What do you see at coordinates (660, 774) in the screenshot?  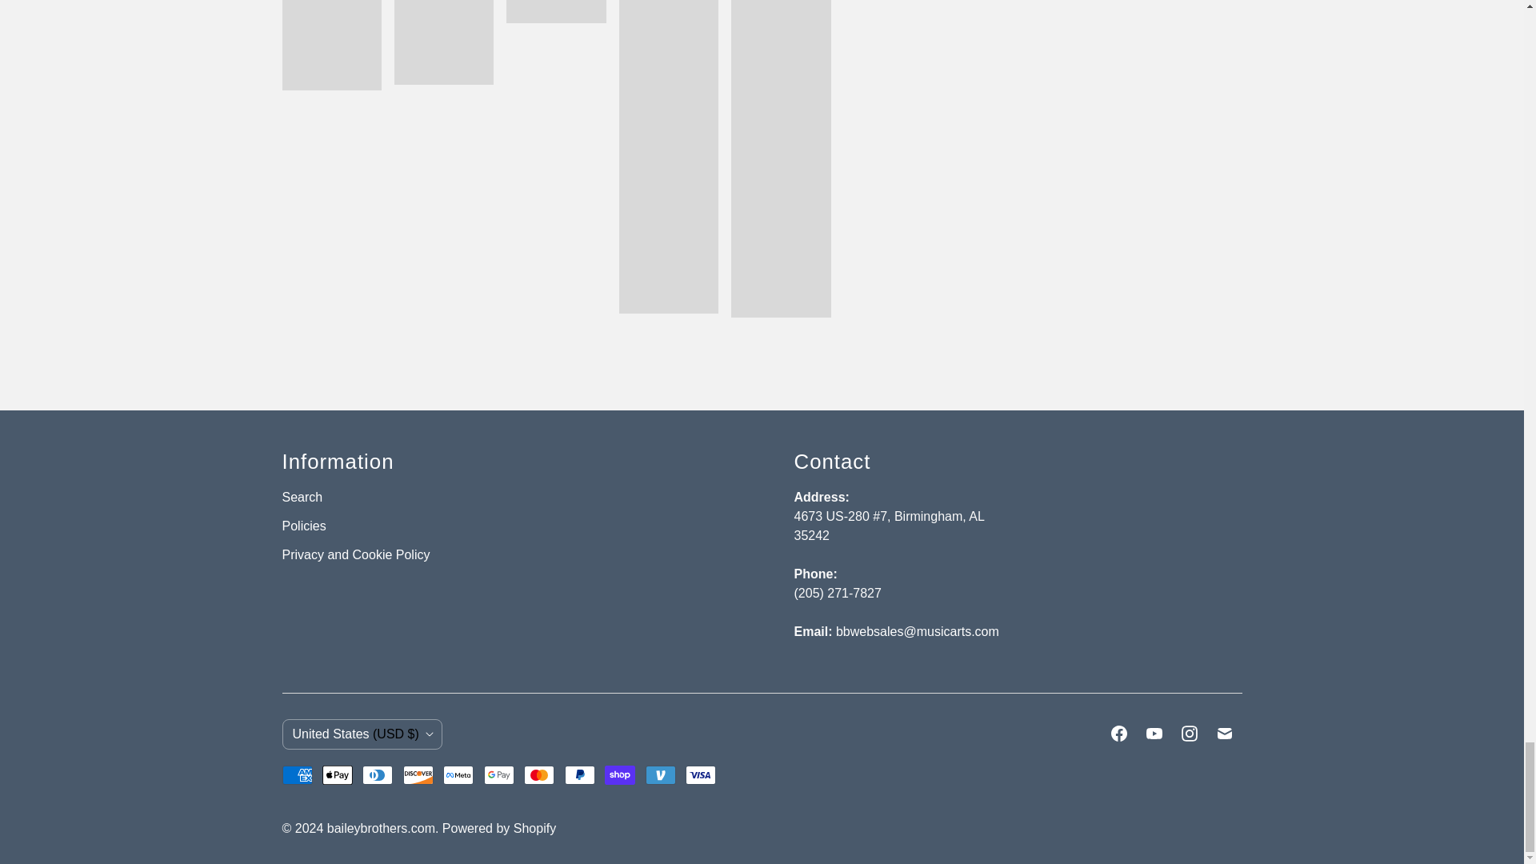 I see `Venmo` at bounding box center [660, 774].